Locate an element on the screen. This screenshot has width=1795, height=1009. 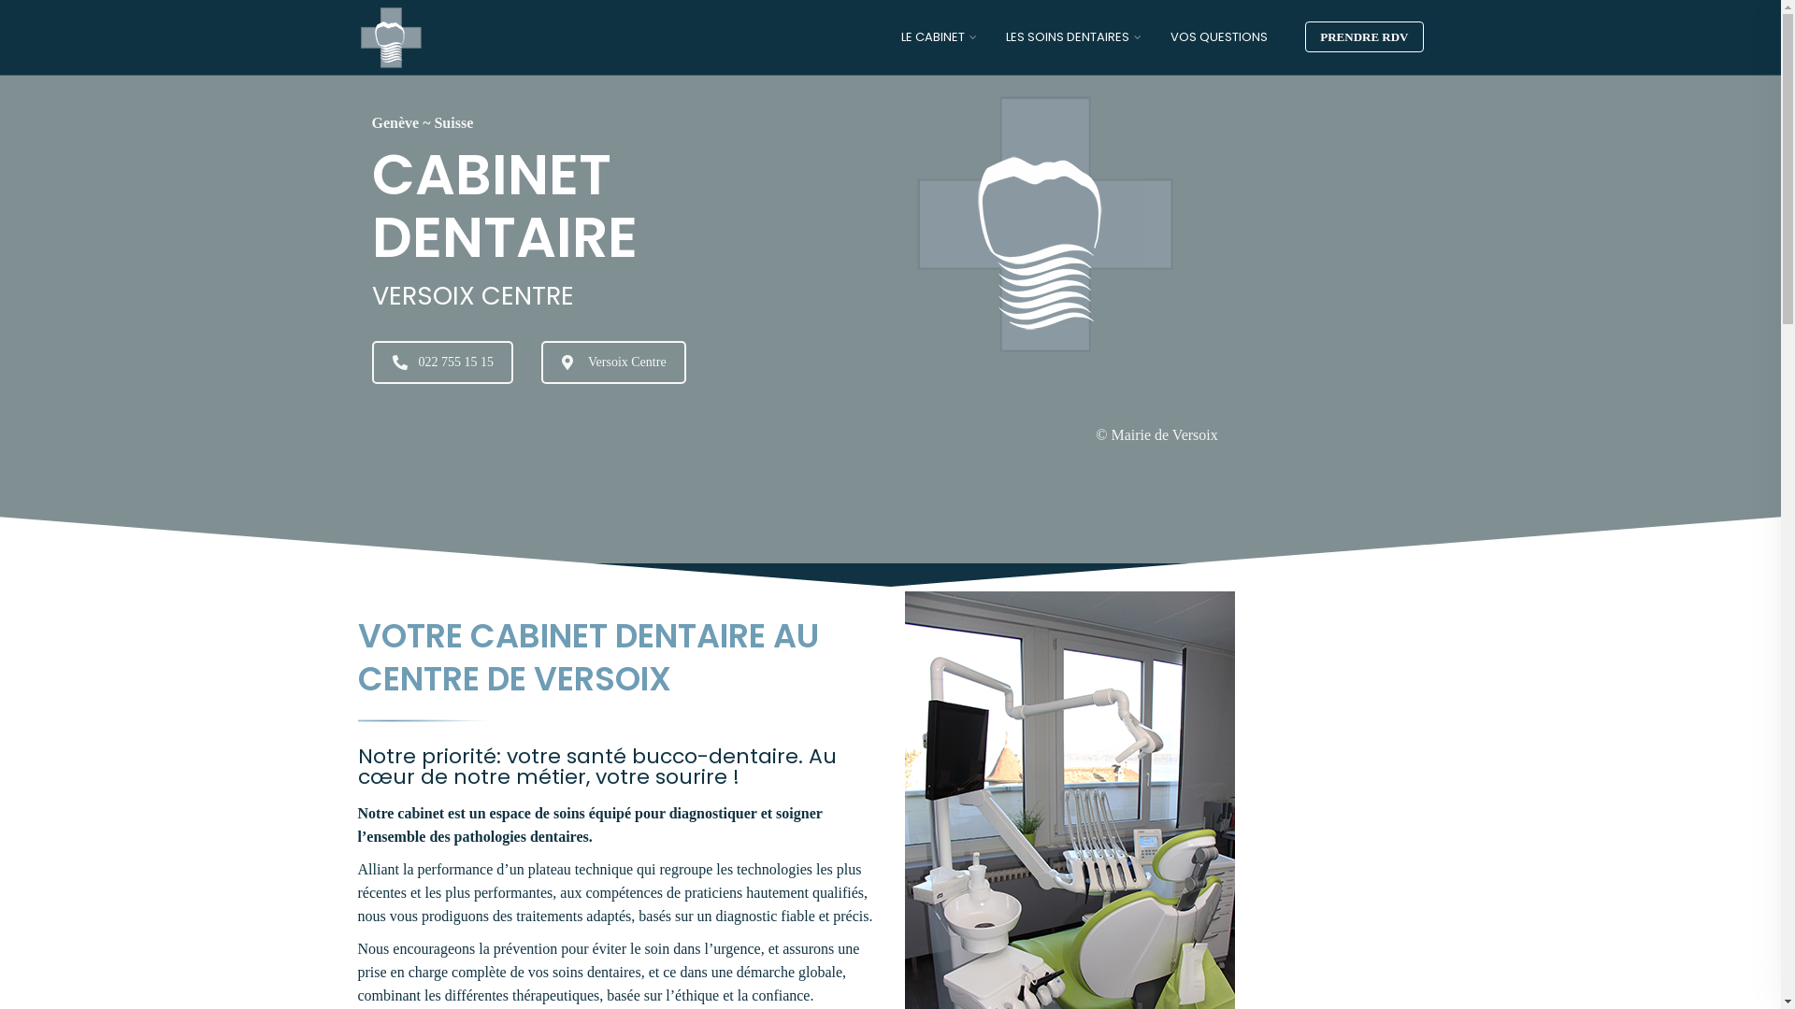
PRENDRE RDV is located at coordinates (1364, 37).